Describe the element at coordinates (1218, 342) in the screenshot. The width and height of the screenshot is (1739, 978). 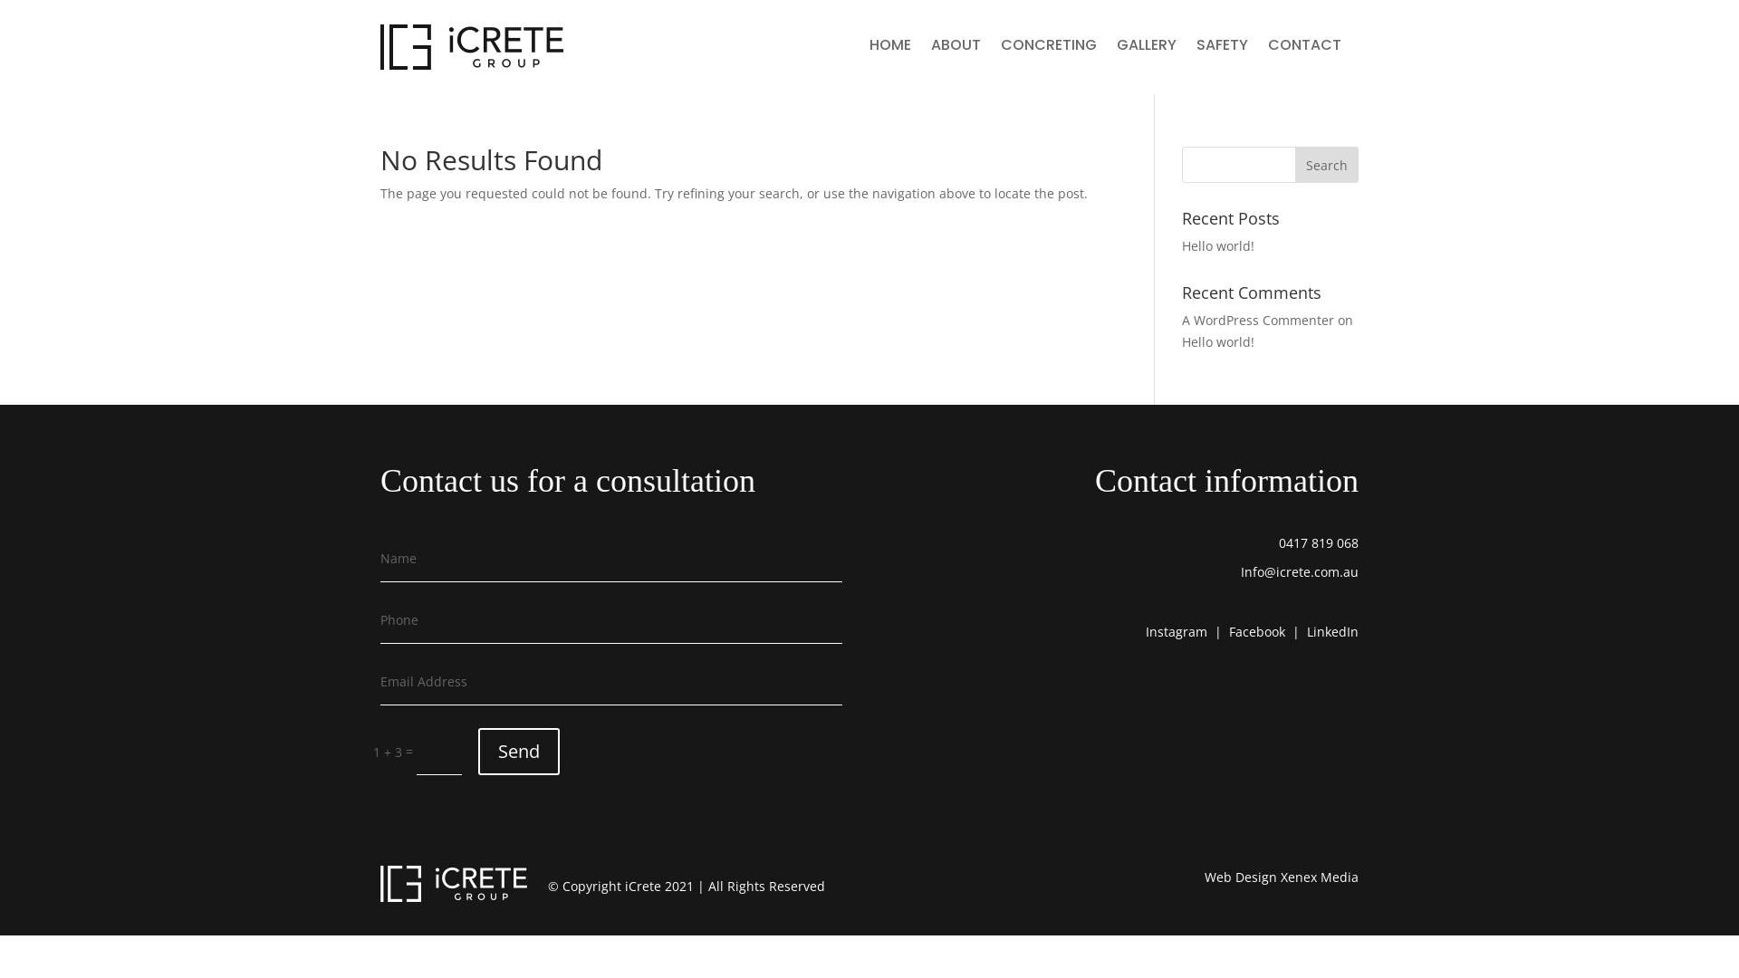
I see `Hello world!` at that location.